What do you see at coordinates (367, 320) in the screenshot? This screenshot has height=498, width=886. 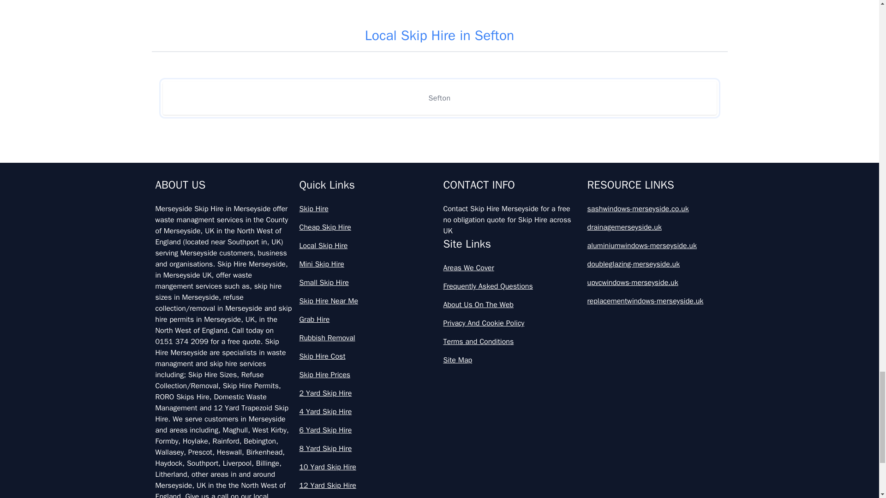 I see `Grab Hire` at bounding box center [367, 320].